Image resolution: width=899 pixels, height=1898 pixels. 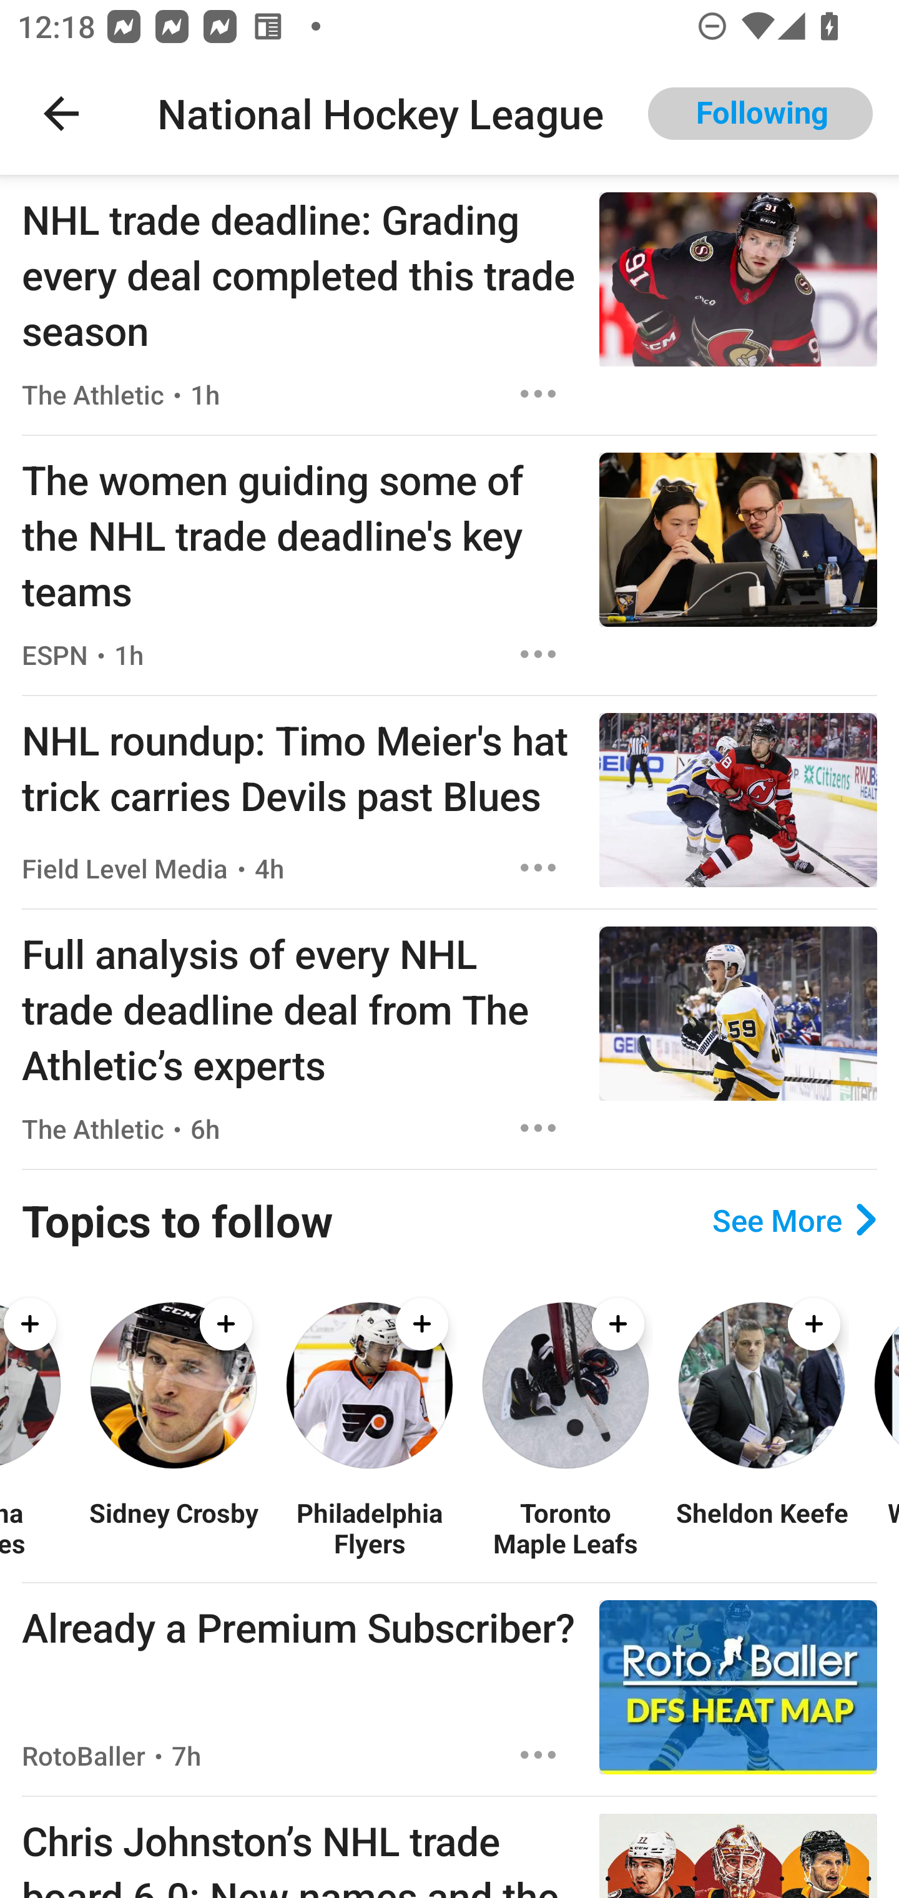 I want to click on Options, so click(x=538, y=393).